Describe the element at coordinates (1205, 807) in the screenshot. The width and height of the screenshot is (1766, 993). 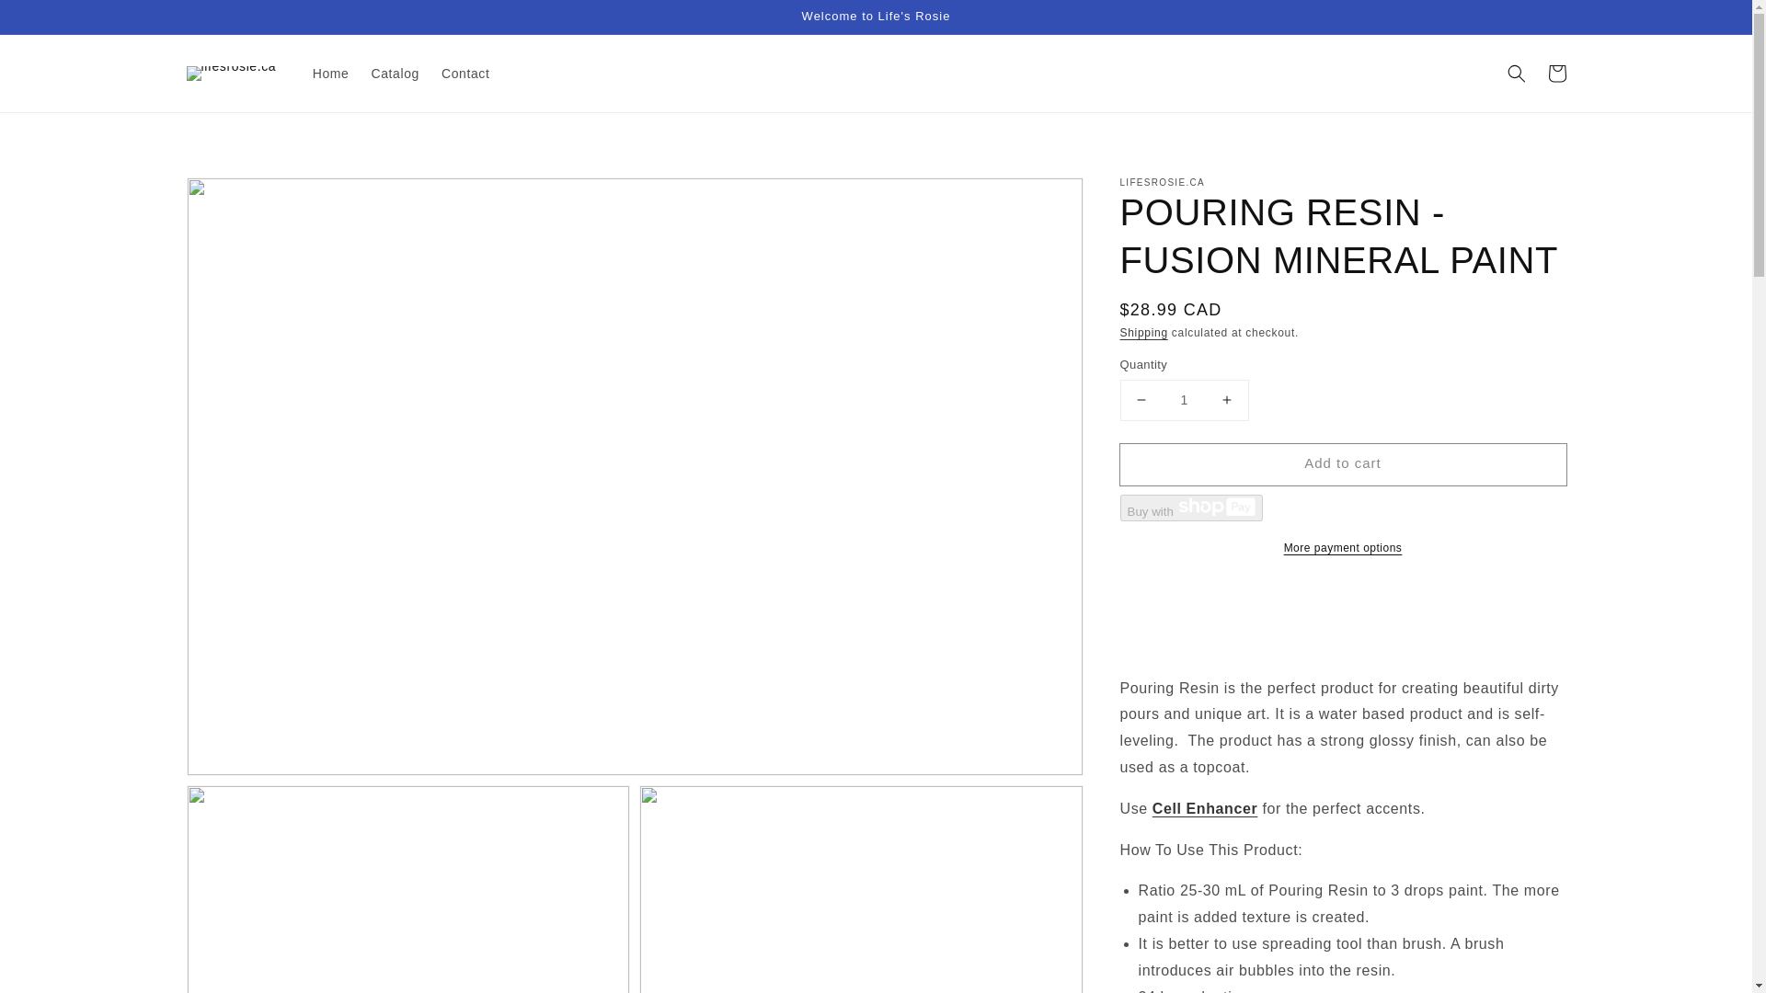
I see `Cell Enhancer` at that location.